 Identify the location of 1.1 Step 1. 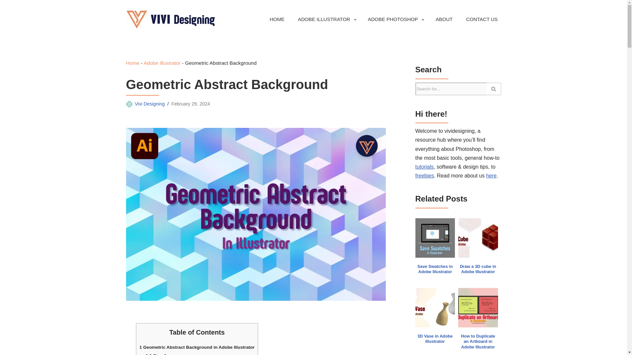
(156, 354).